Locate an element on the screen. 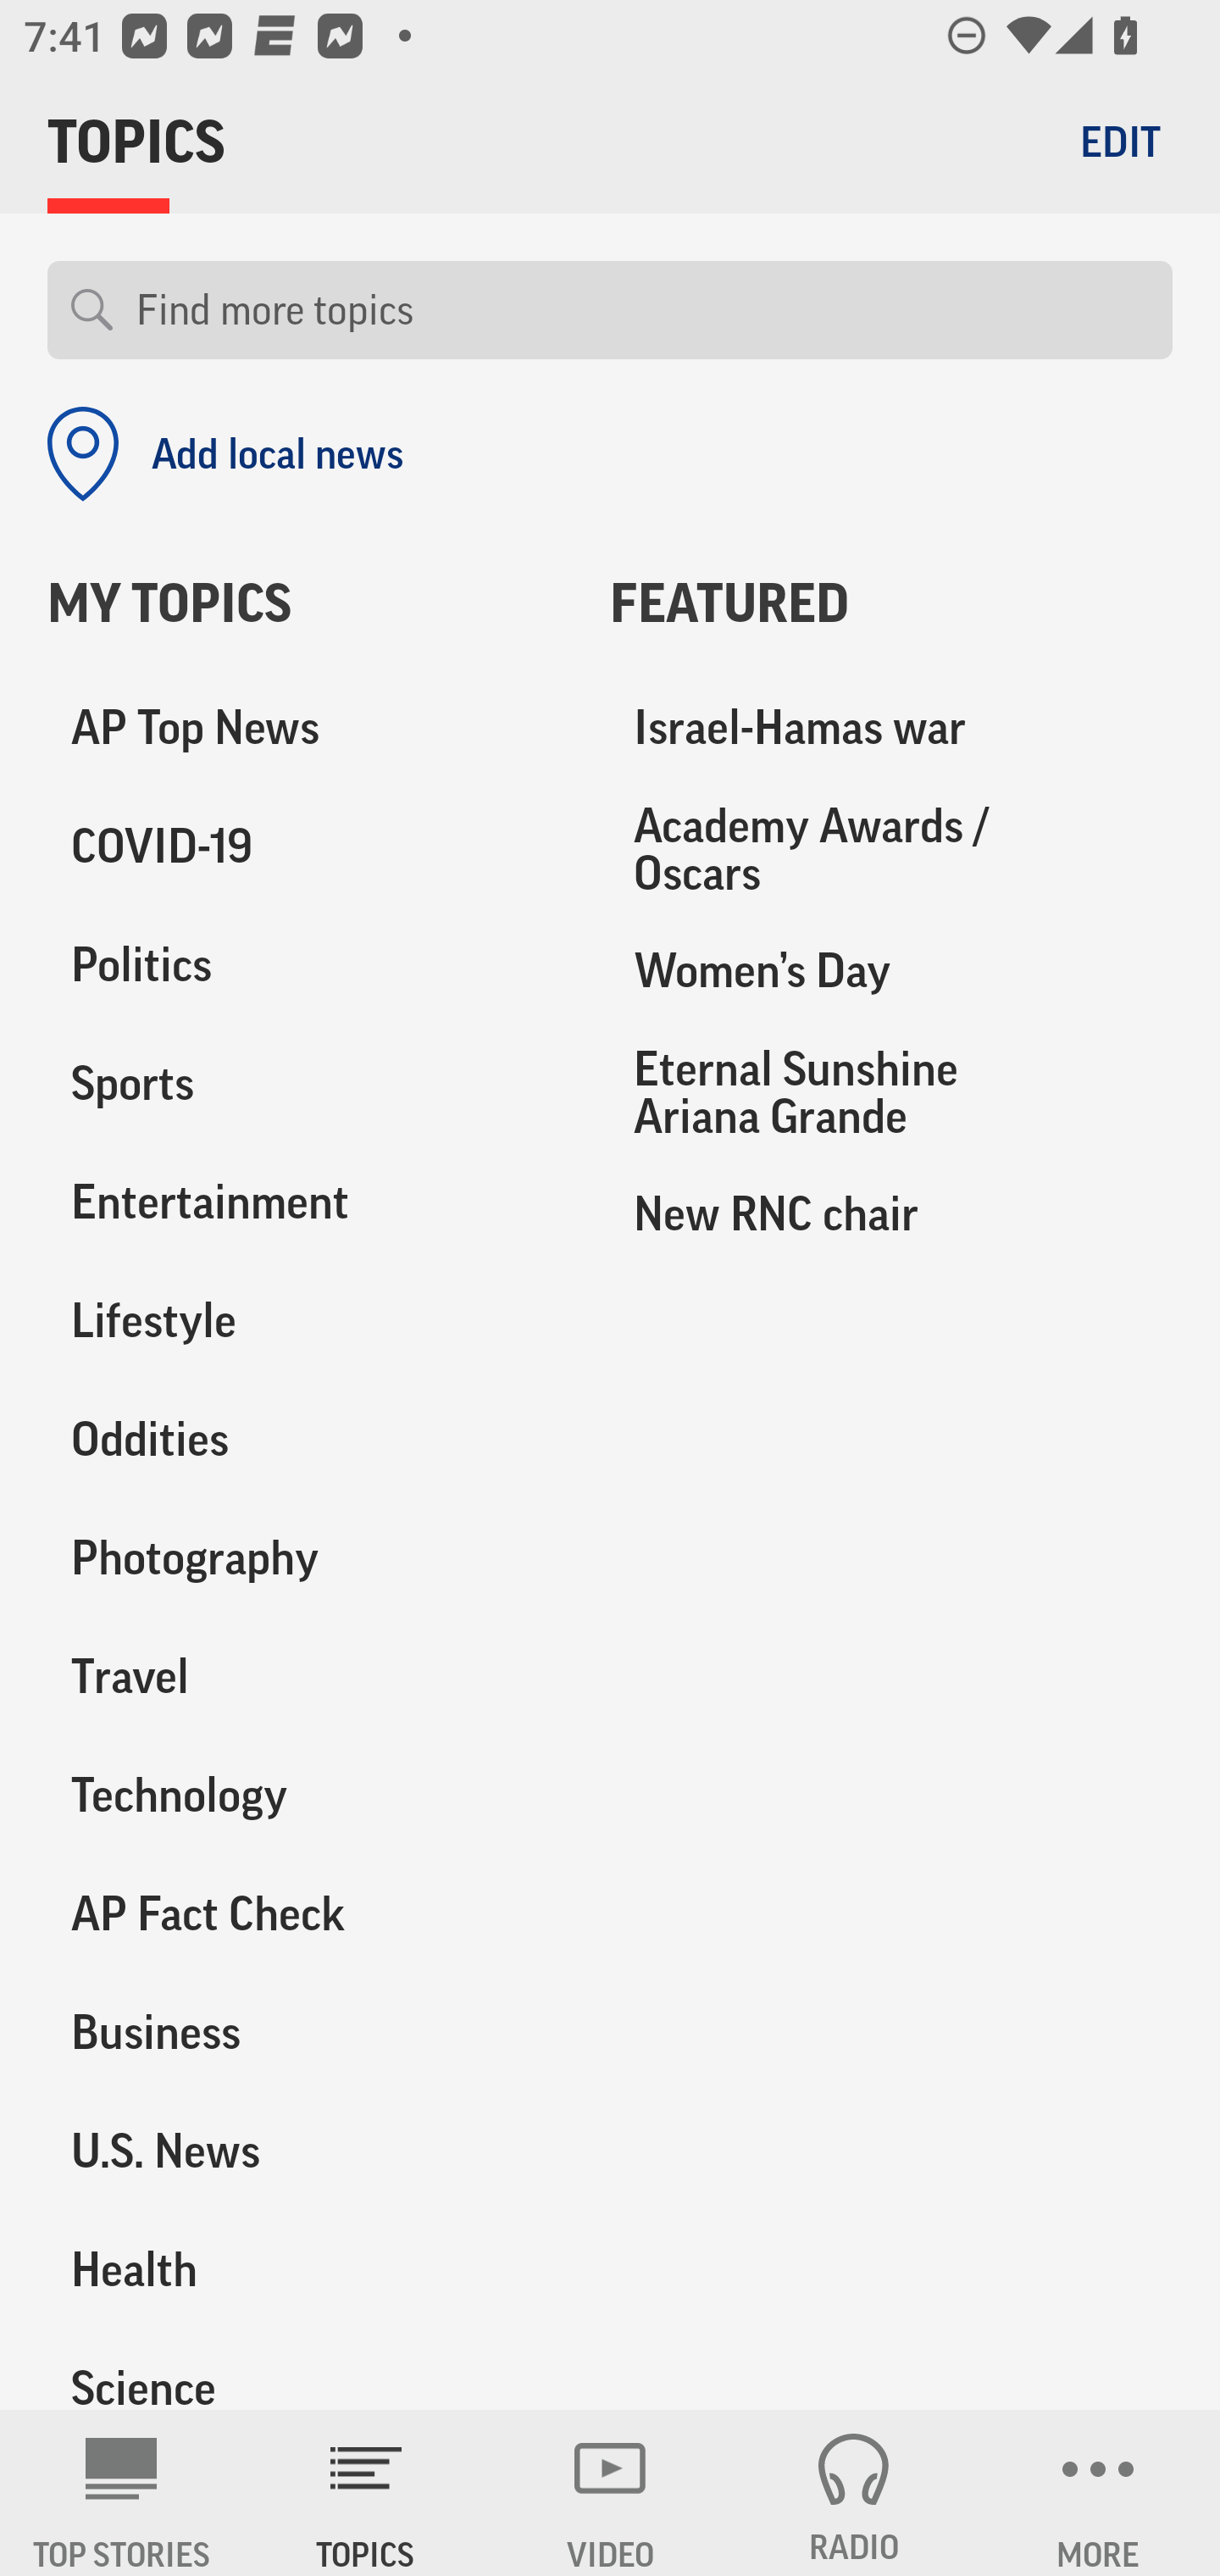 This screenshot has width=1220, height=2576. VIDEO is located at coordinates (610, 2493).